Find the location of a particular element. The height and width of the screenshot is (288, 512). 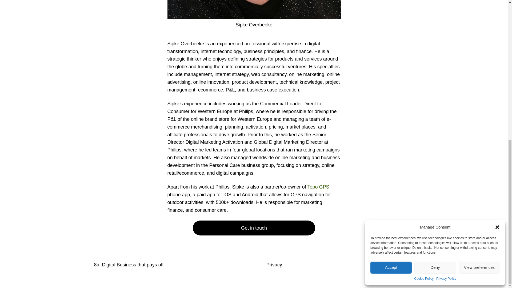

8a, Digital Business that pays off is located at coordinates (129, 265).